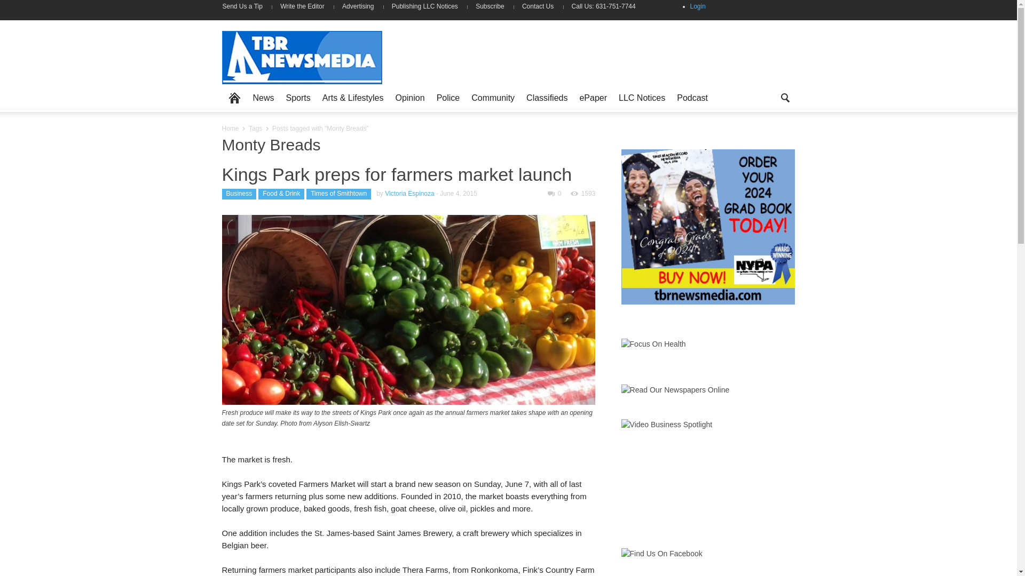 Image resolution: width=1025 pixels, height=576 pixels. I want to click on Write the Editor, so click(302, 6).